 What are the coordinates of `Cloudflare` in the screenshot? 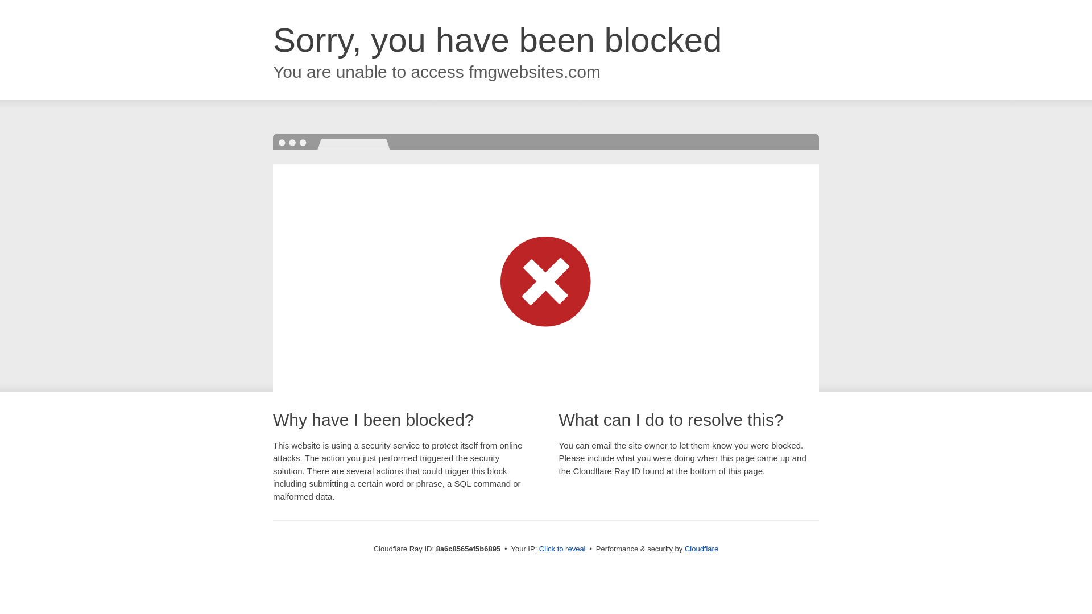 It's located at (701, 549).